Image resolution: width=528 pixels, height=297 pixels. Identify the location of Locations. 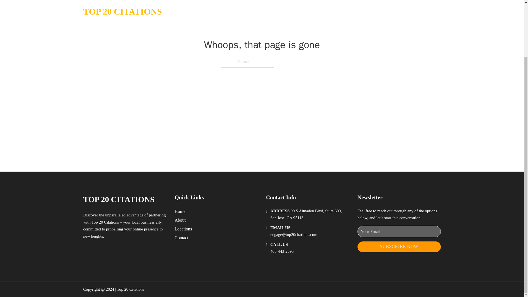
(183, 229).